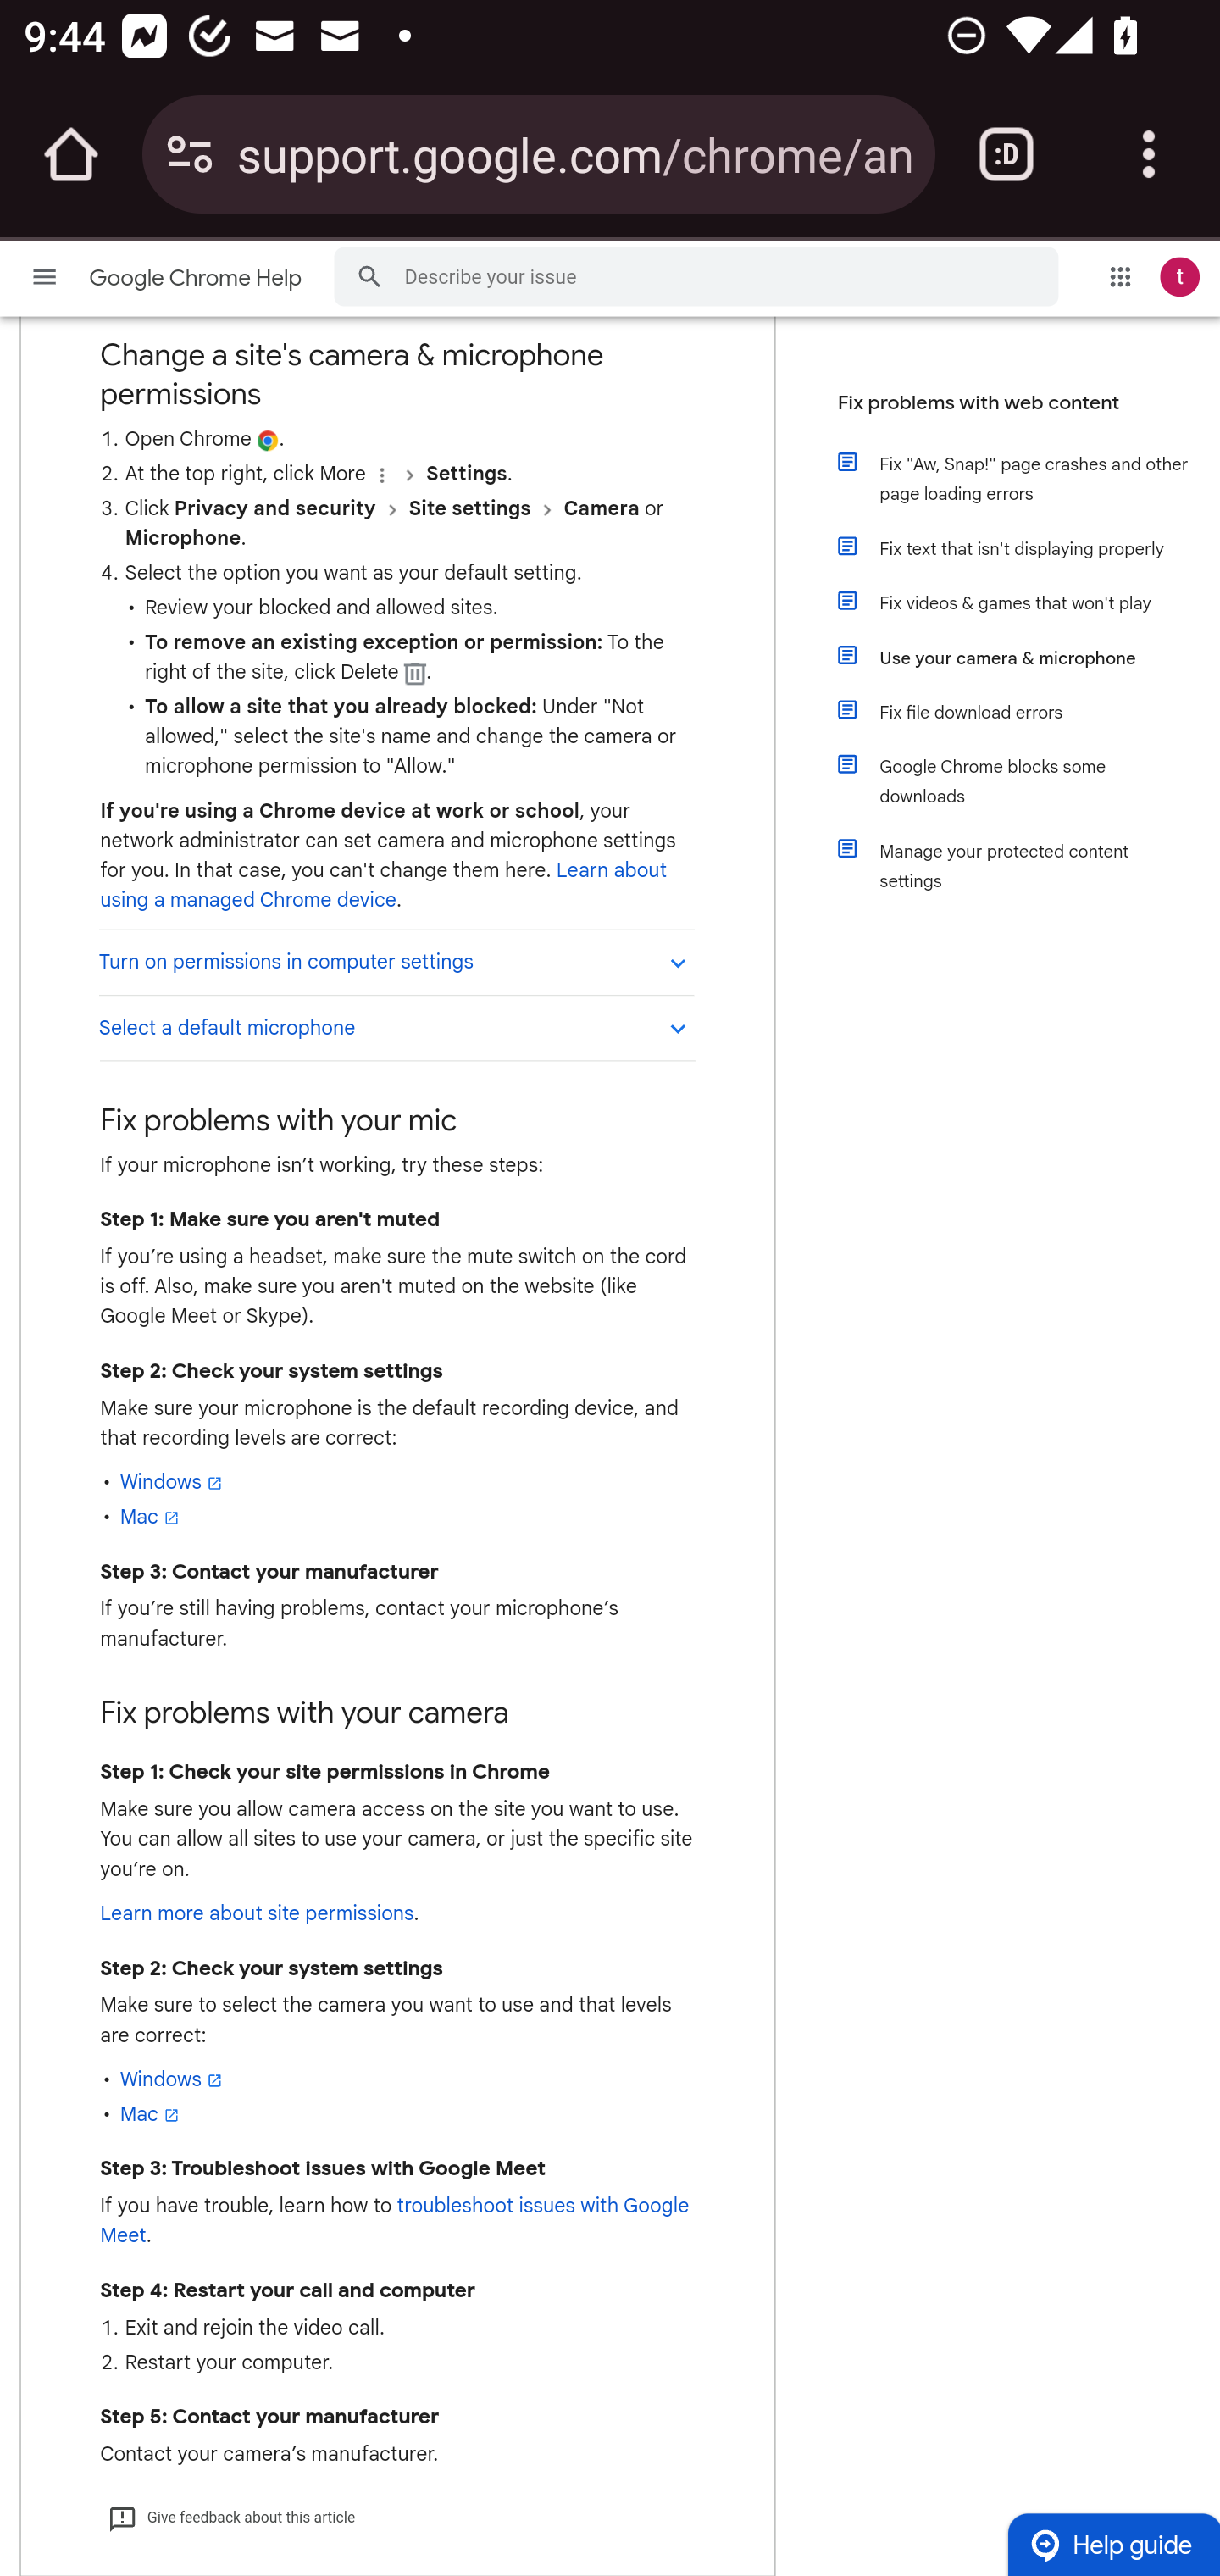  Describe the element at coordinates (171, 1482) in the screenshot. I see `Windows` at that location.